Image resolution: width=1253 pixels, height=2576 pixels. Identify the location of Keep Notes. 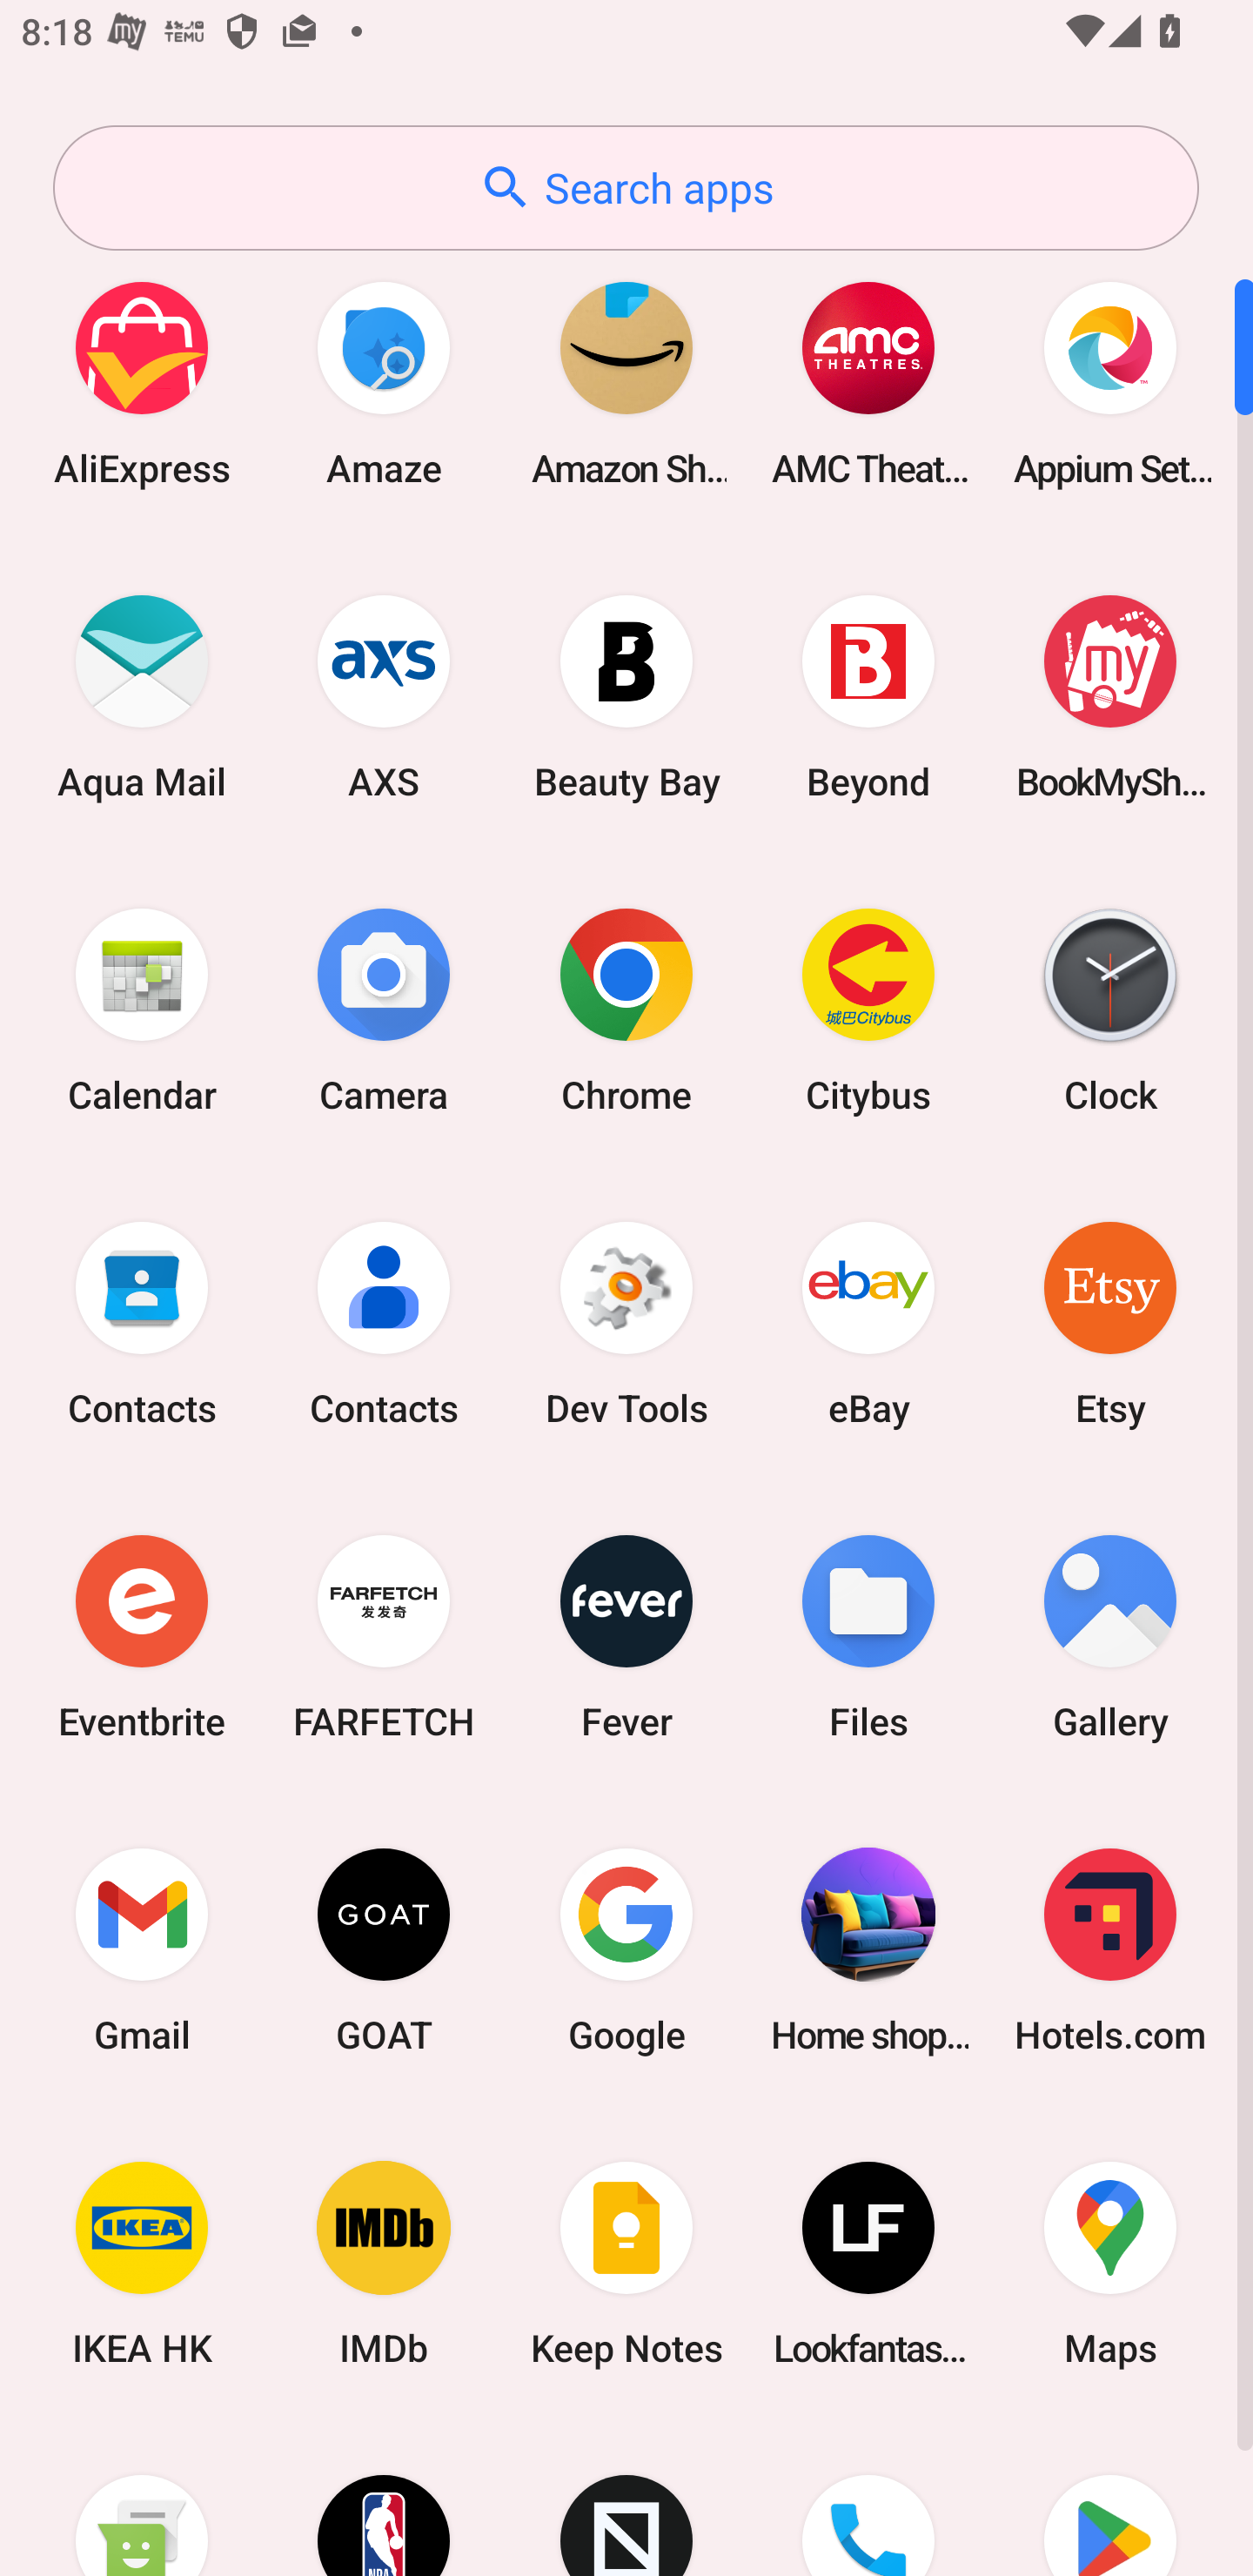
(626, 2264).